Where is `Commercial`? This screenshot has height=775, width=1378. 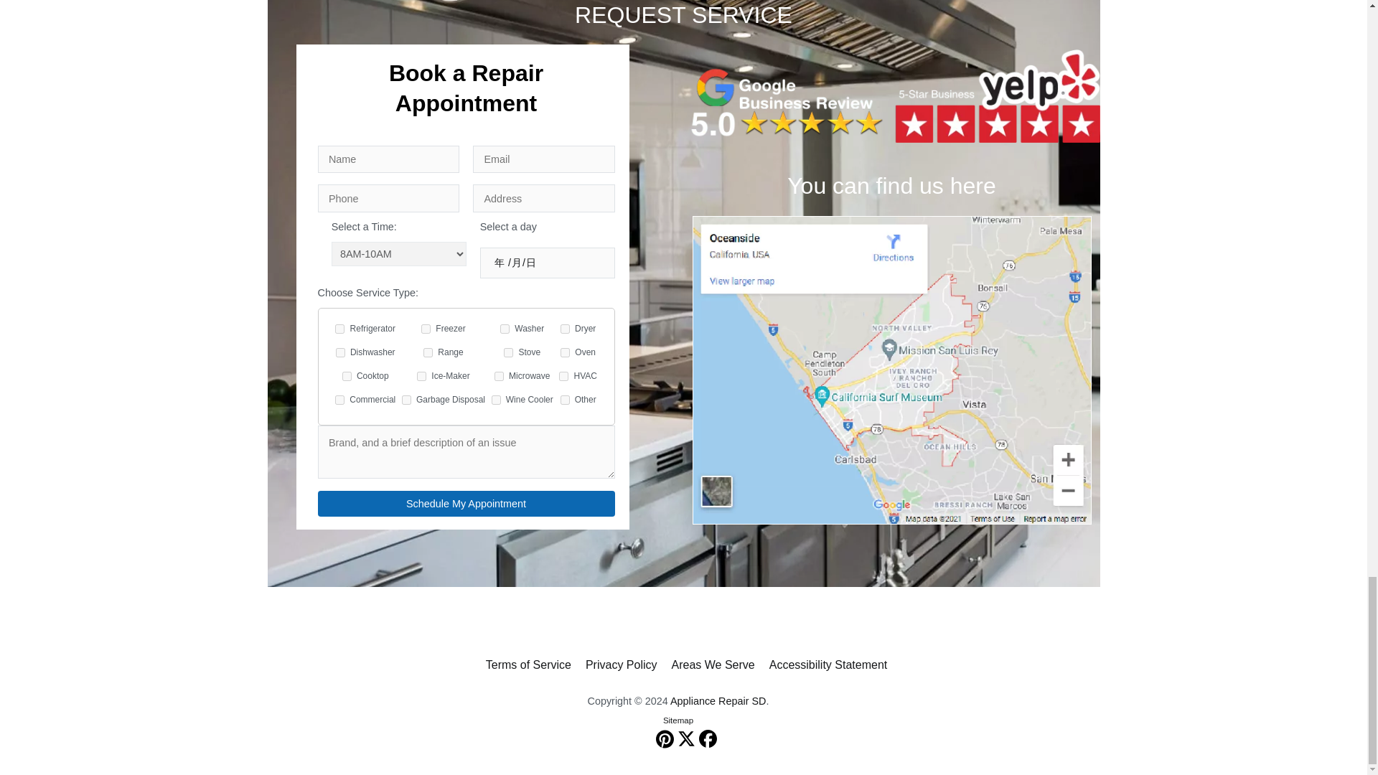 Commercial is located at coordinates (339, 399).